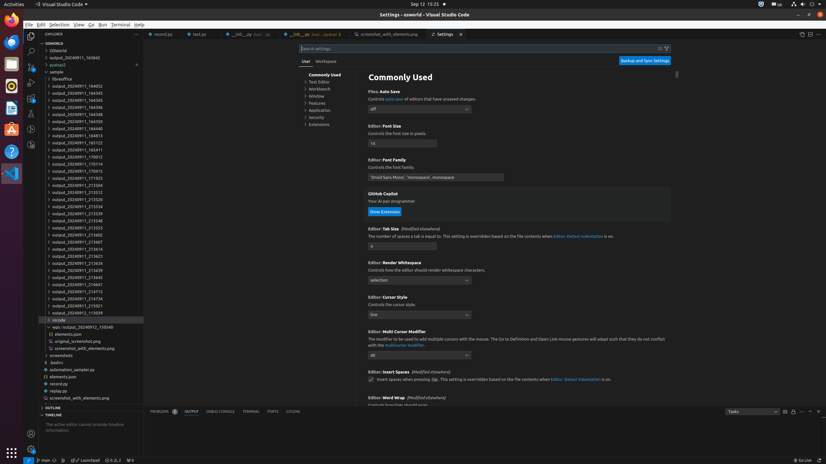  What do you see at coordinates (29, 460) in the screenshot?
I see `remote` at bounding box center [29, 460].